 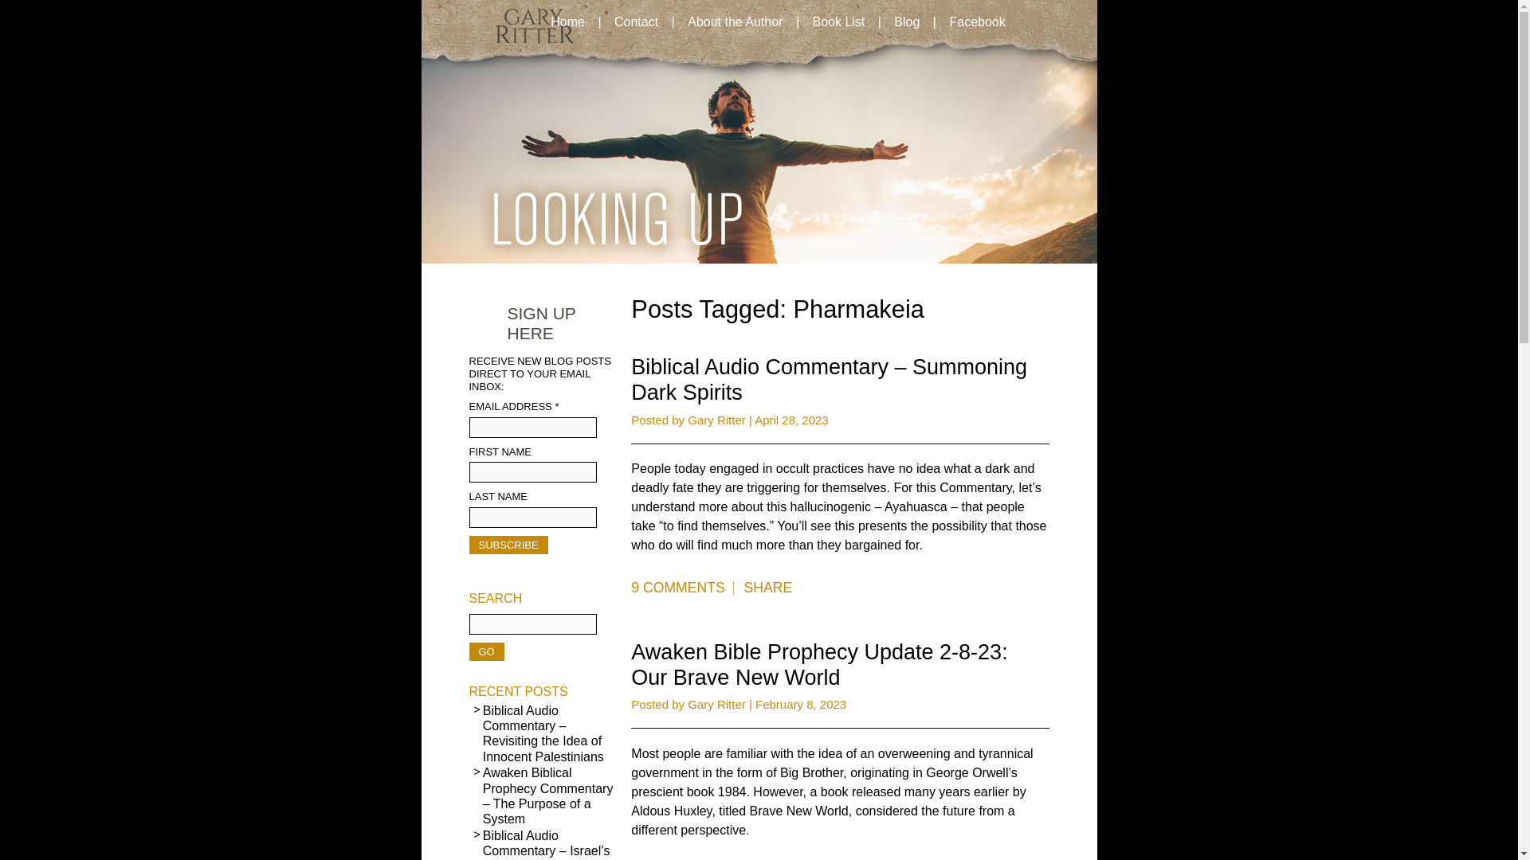 What do you see at coordinates (838, 22) in the screenshot?
I see `Book List` at bounding box center [838, 22].